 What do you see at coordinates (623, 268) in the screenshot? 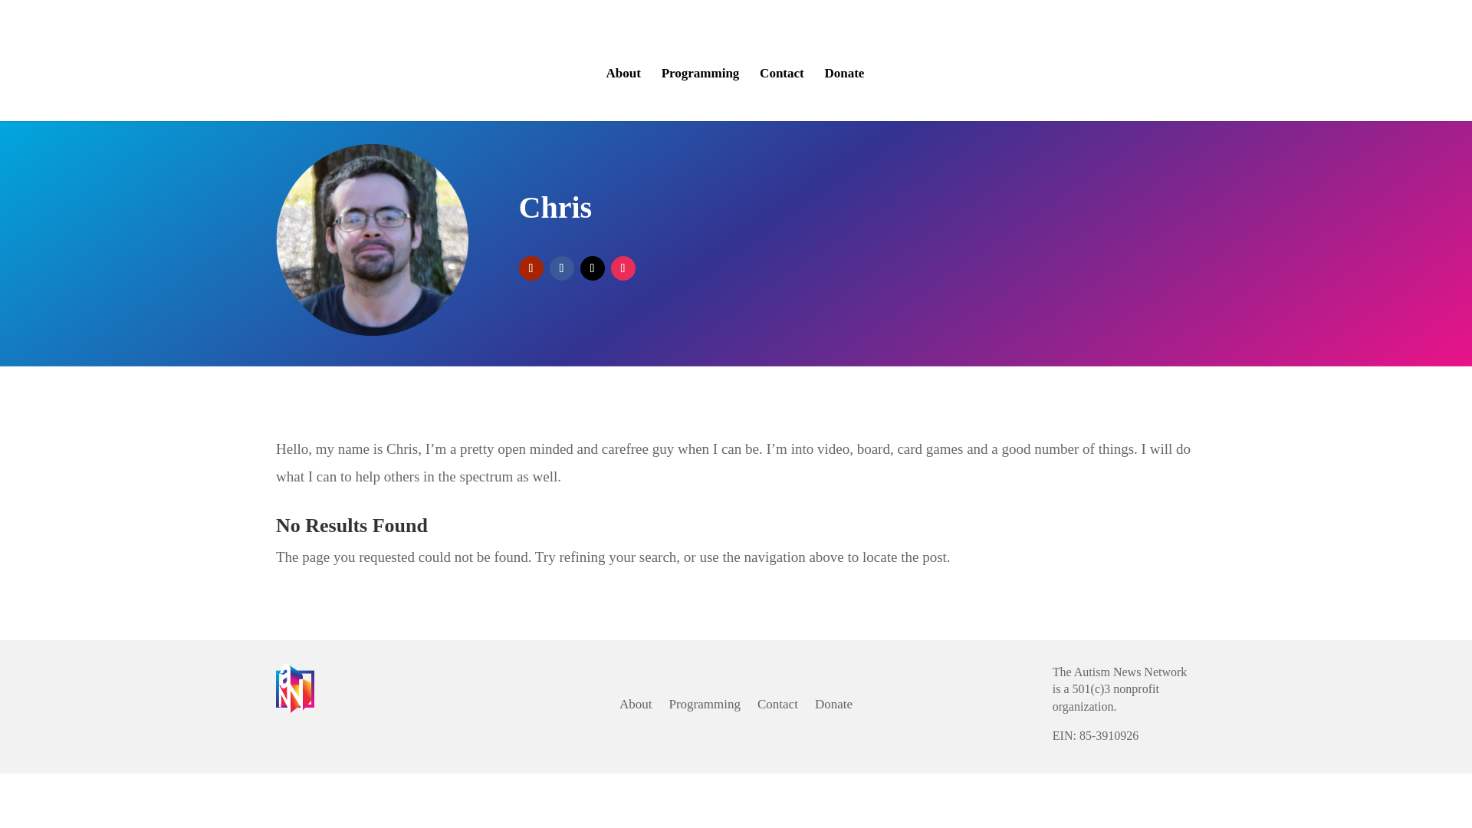
I see `Follow on Instagram` at bounding box center [623, 268].